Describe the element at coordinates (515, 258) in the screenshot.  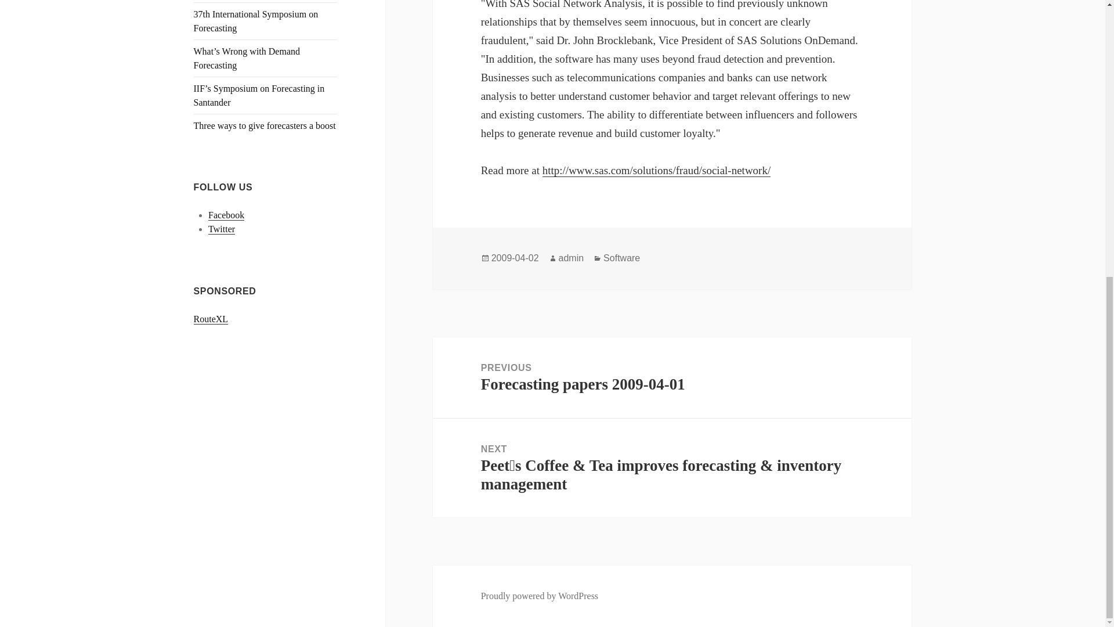
I see `admin` at that location.